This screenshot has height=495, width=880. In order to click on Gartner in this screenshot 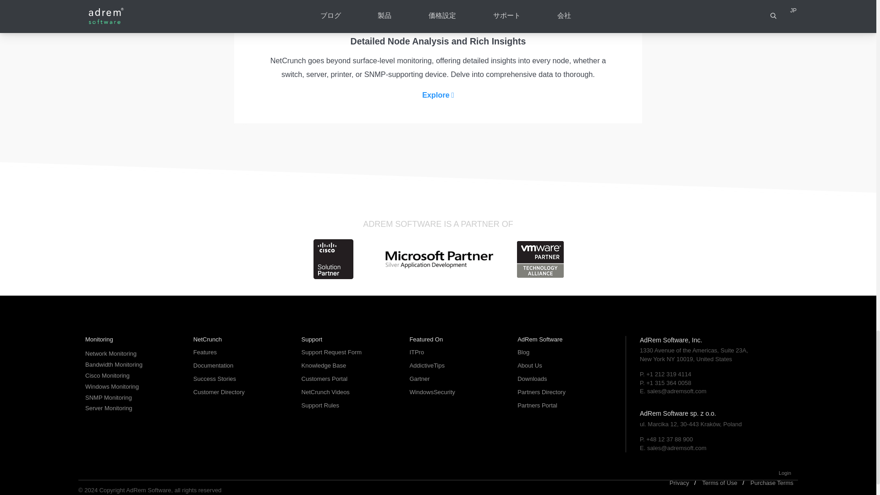, I will do `click(456, 379)`.